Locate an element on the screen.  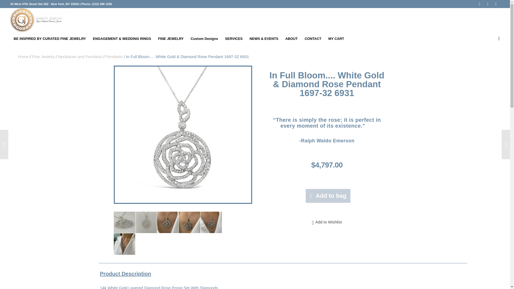
FINE JEWELRY is located at coordinates (171, 39).